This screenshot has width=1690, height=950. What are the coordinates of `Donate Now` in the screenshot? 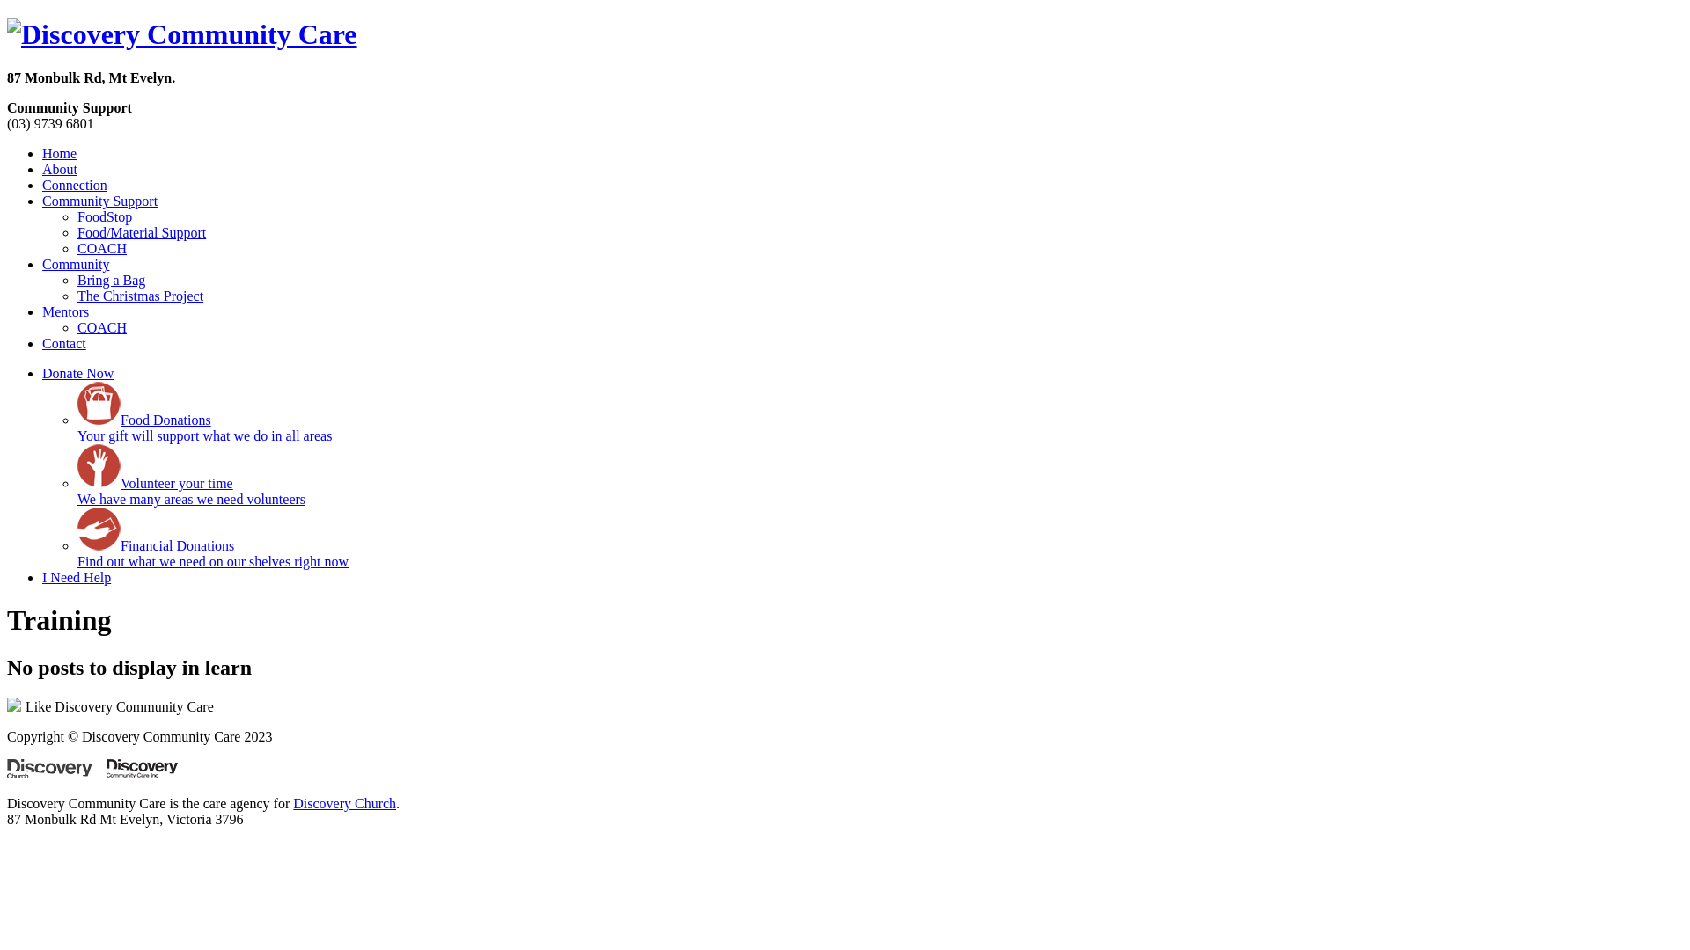 It's located at (77, 373).